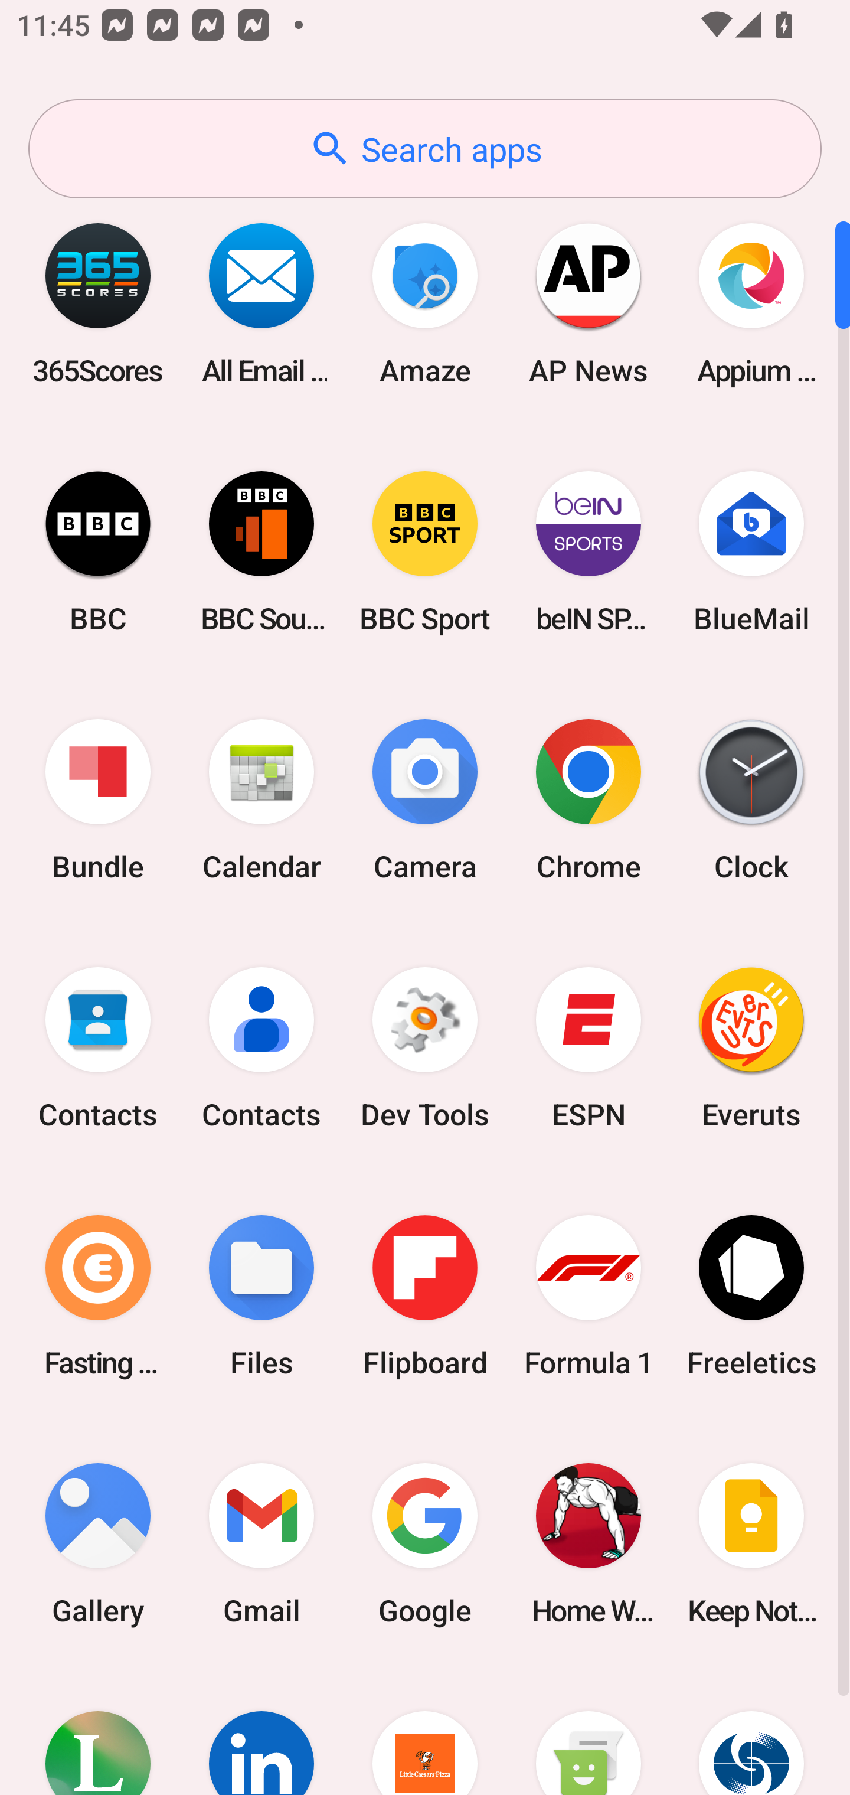 This screenshot has height=1795, width=850. I want to click on Gmail, so click(261, 1543).